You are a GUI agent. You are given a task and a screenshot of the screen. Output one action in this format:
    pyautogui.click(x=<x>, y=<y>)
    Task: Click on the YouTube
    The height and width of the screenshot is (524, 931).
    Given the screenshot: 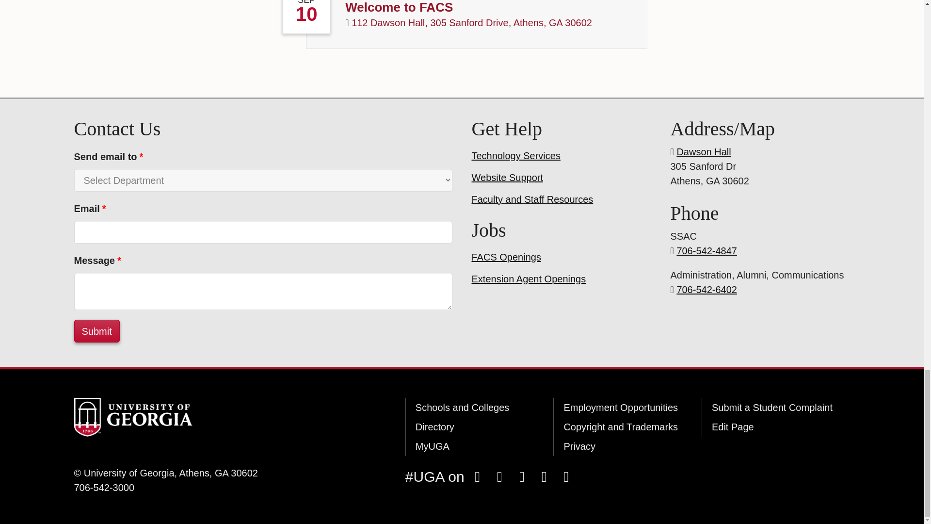 What is the action you would take?
    pyautogui.click(x=544, y=476)
    